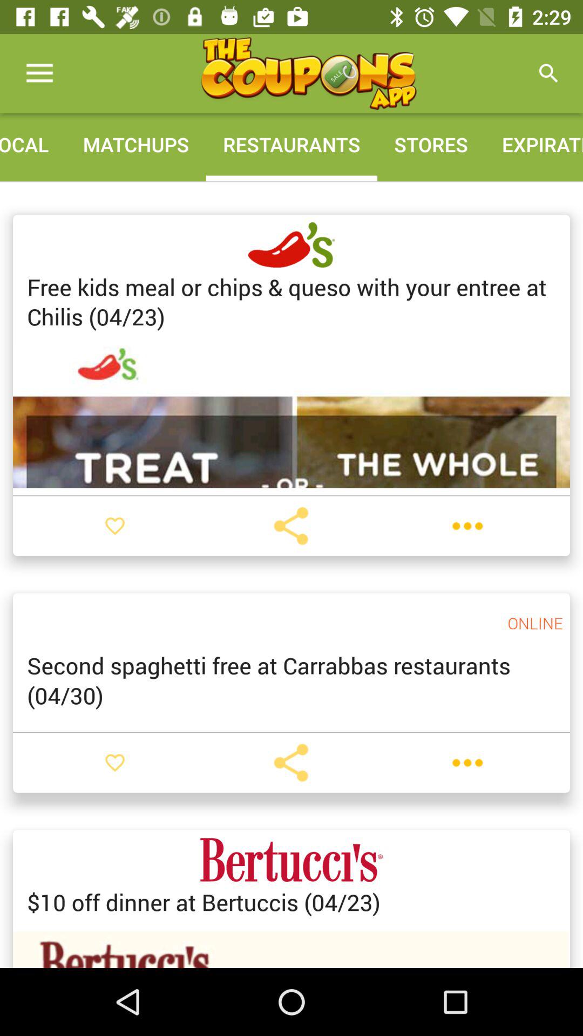 Image resolution: width=583 pixels, height=1036 pixels. I want to click on share the coupon, so click(291, 762).